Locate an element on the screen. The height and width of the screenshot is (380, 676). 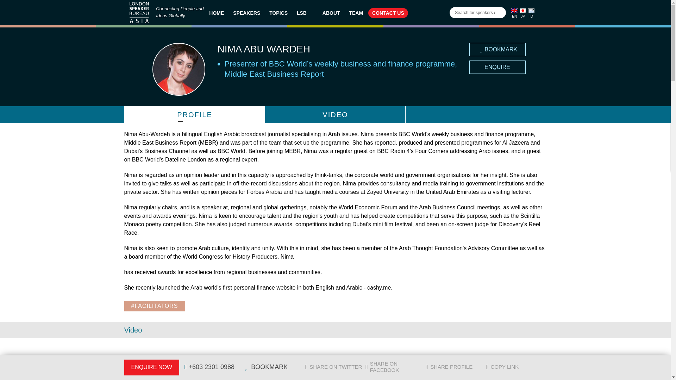
SPEAKERS is located at coordinates (246, 13).